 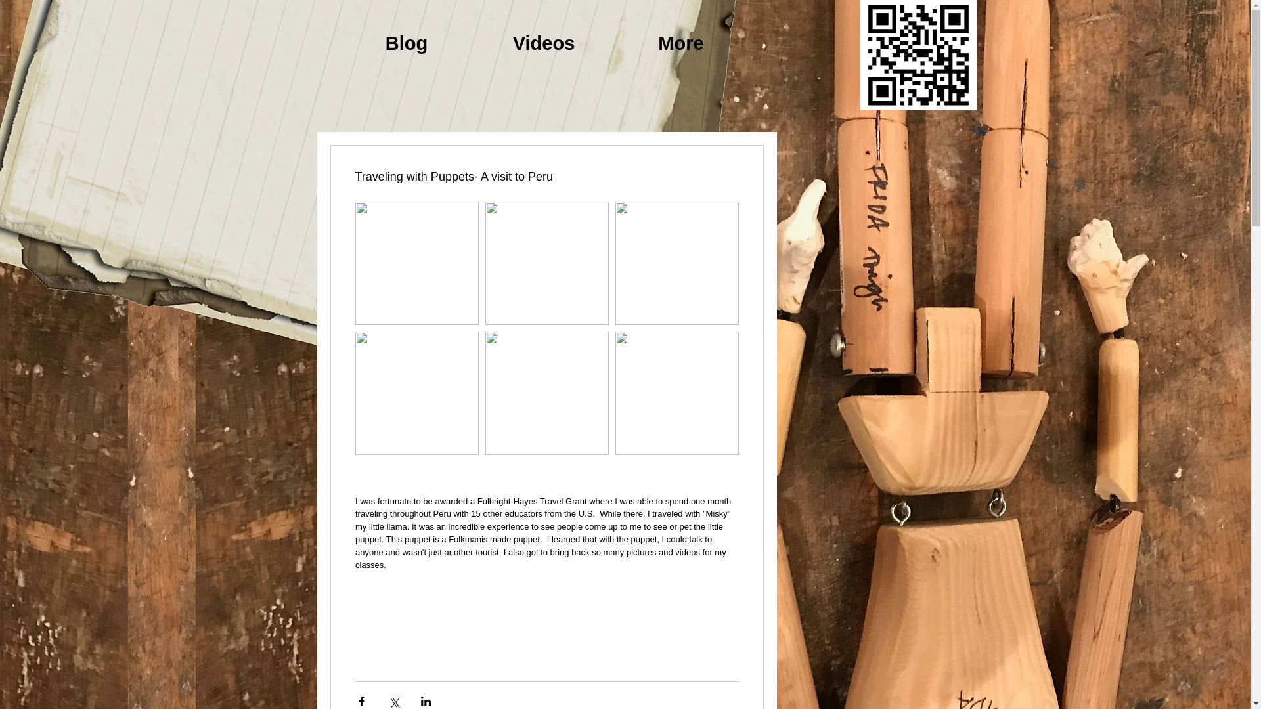 I want to click on PuppetEd Links.png, so click(x=918, y=55).